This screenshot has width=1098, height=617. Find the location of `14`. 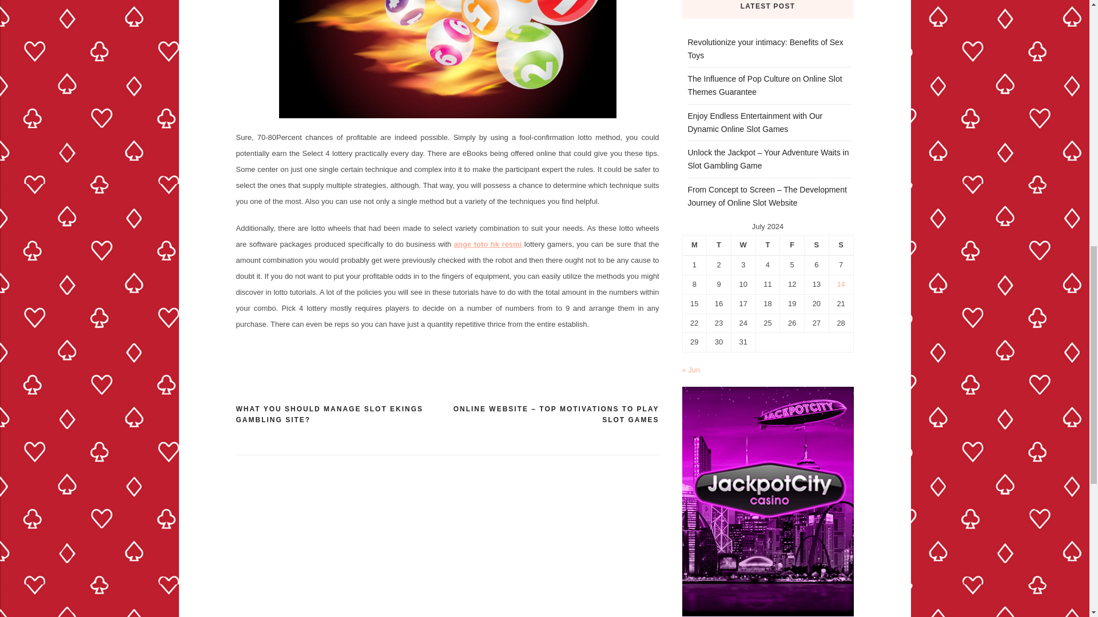

14 is located at coordinates (841, 285).